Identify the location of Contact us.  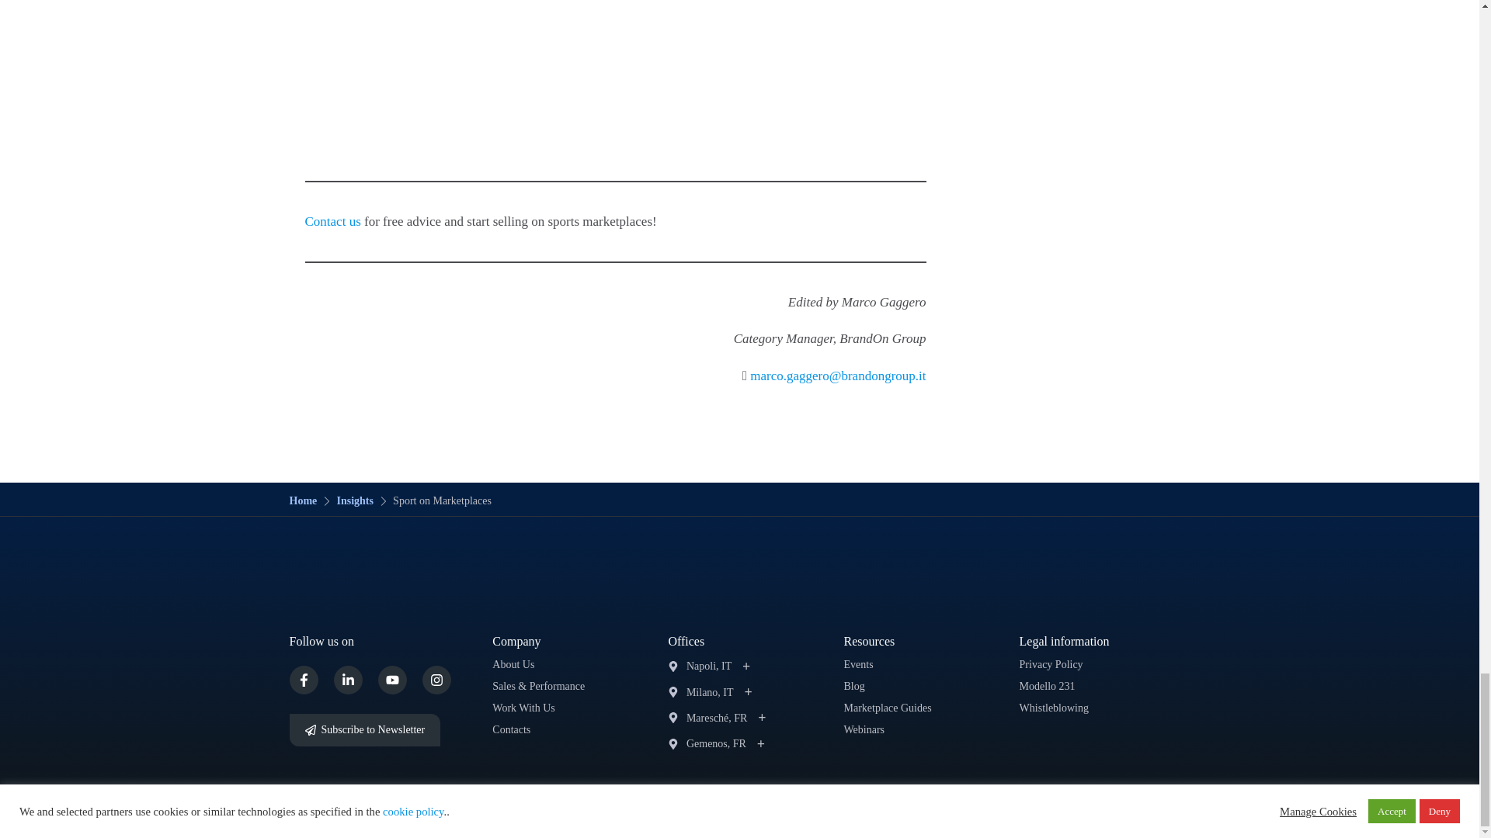
(332, 221).